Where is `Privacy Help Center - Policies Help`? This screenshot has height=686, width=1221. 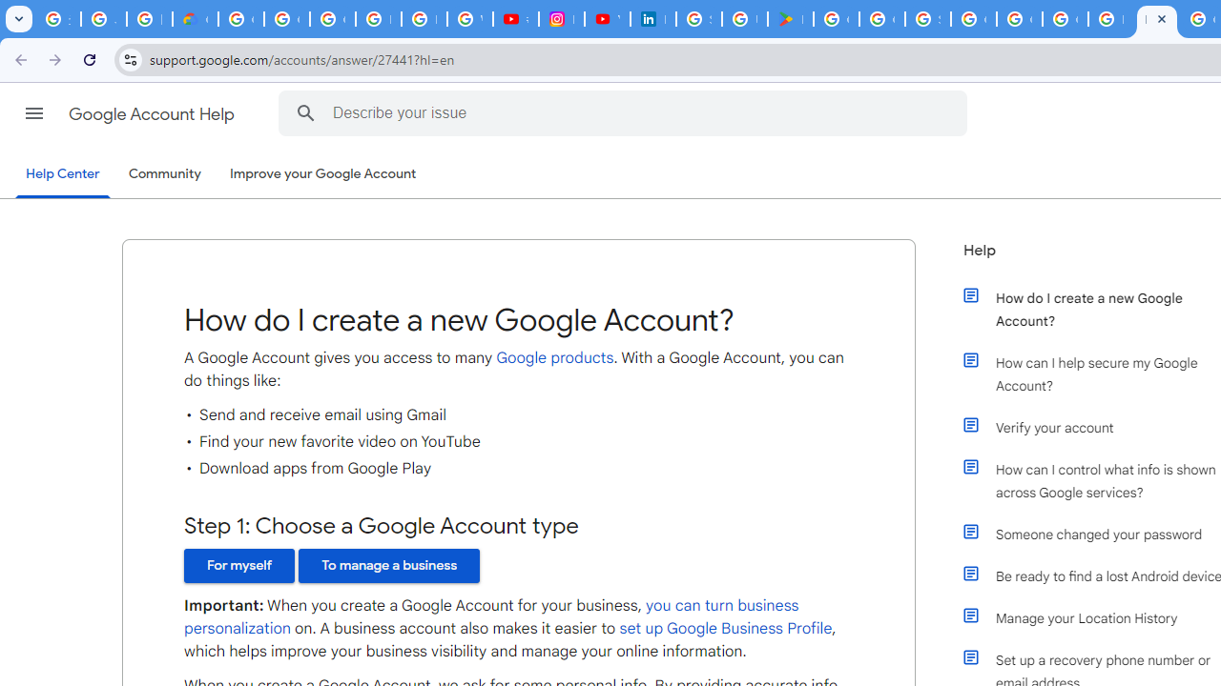
Privacy Help Center - Policies Help is located at coordinates (424, 19).